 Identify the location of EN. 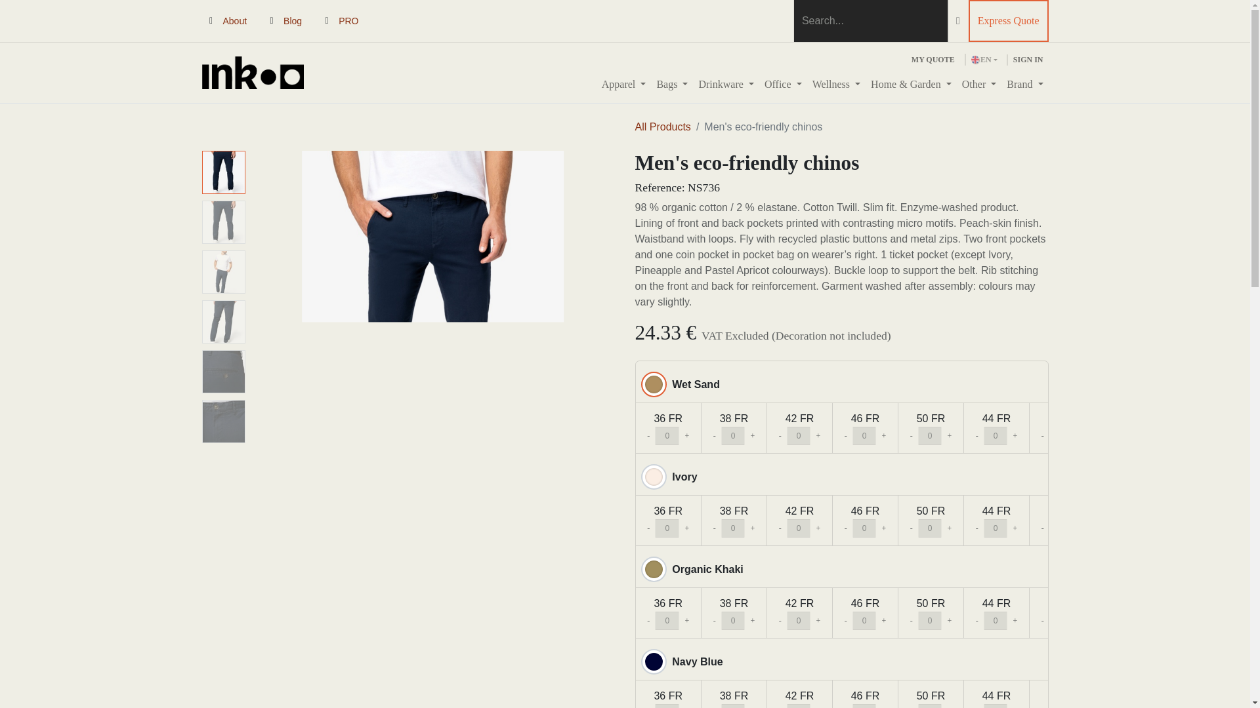
(984, 60).